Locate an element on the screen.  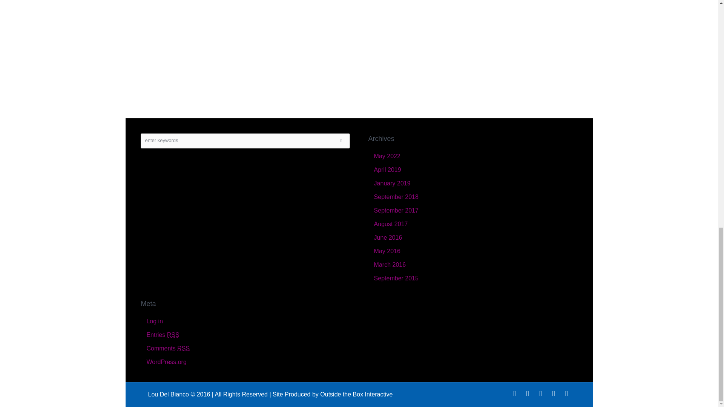
May 2016 is located at coordinates (387, 251).